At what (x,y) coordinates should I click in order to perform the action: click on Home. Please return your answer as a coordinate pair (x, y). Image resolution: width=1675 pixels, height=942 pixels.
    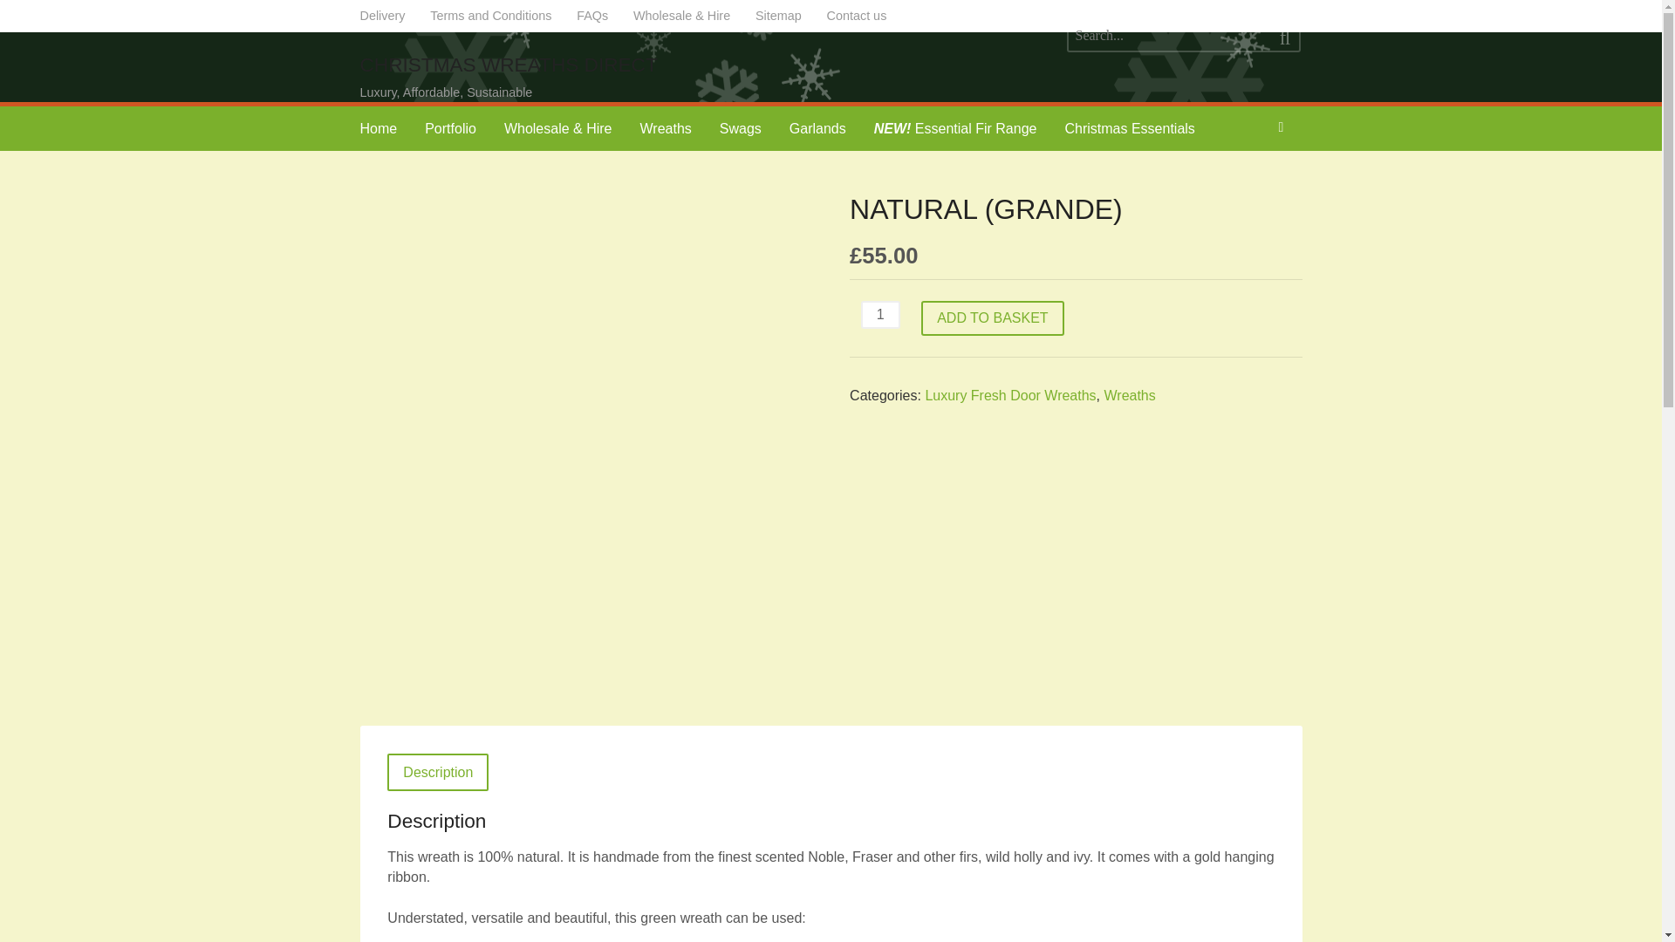
    Looking at the image, I should click on (377, 128).